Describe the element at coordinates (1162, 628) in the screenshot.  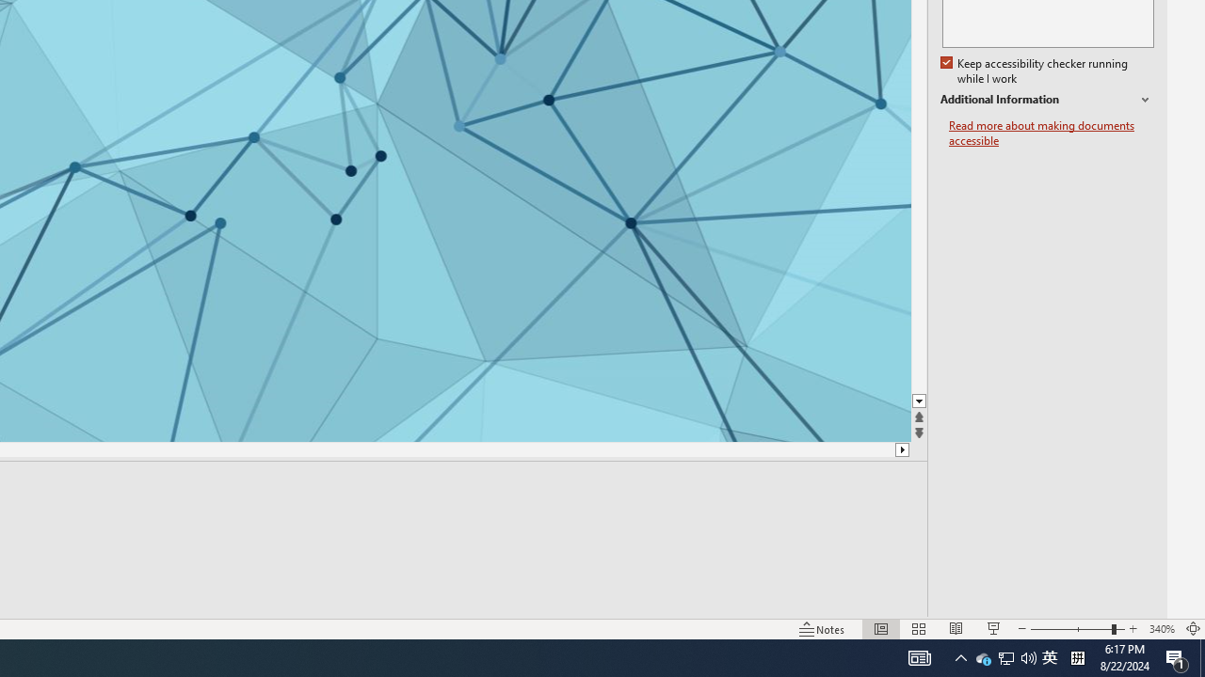
I see `Zoom 340%` at that location.